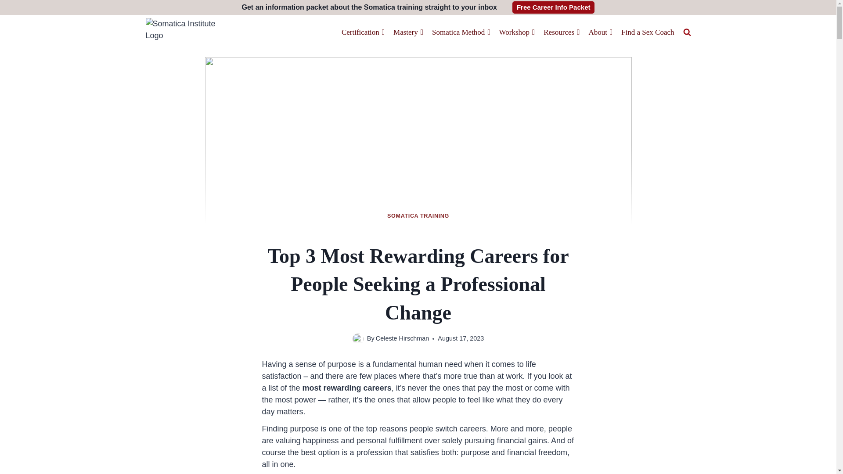 The width and height of the screenshot is (843, 474). I want to click on Certification, so click(363, 32).